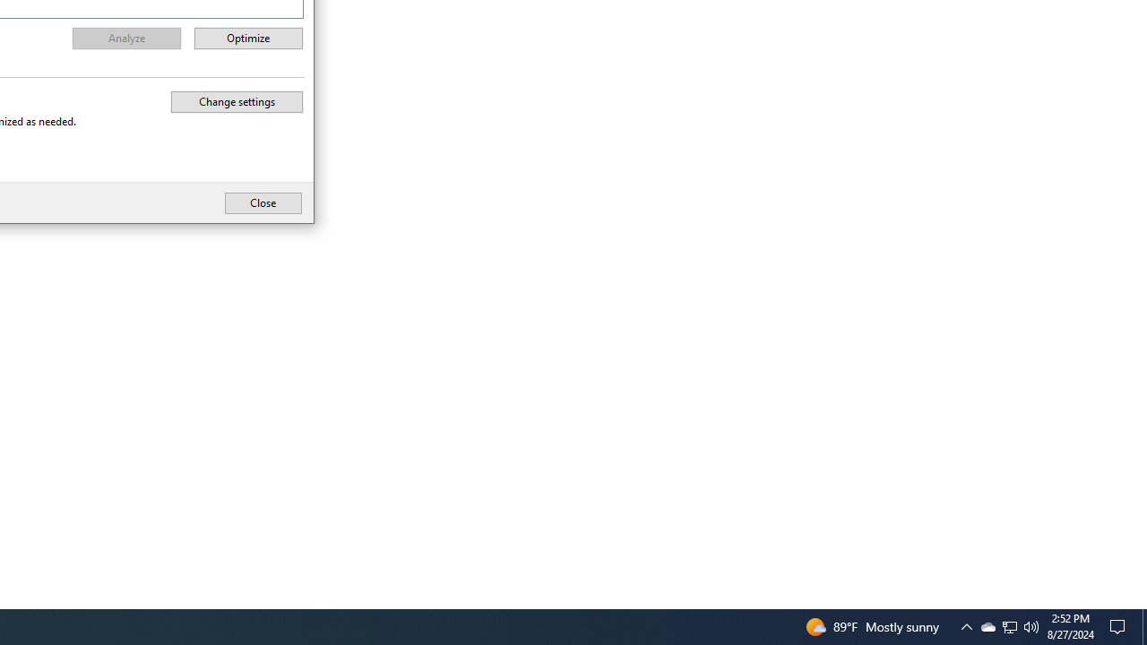  What do you see at coordinates (987, 627) in the screenshot?
I see `Notification Chevron` at bounding box center [987, 627].